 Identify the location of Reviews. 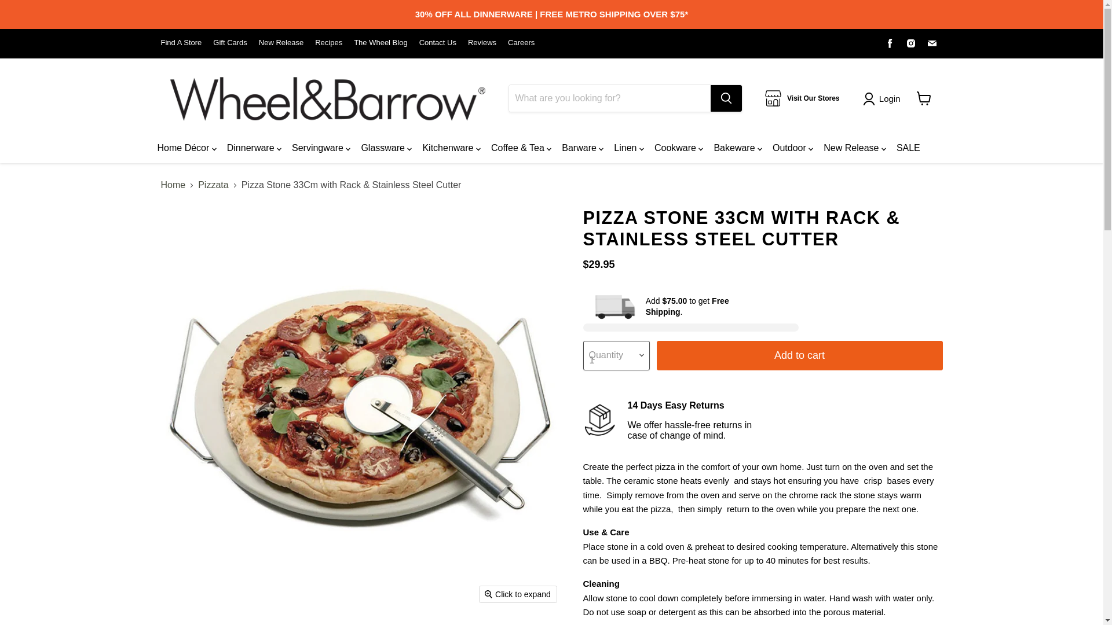
(482, 43).